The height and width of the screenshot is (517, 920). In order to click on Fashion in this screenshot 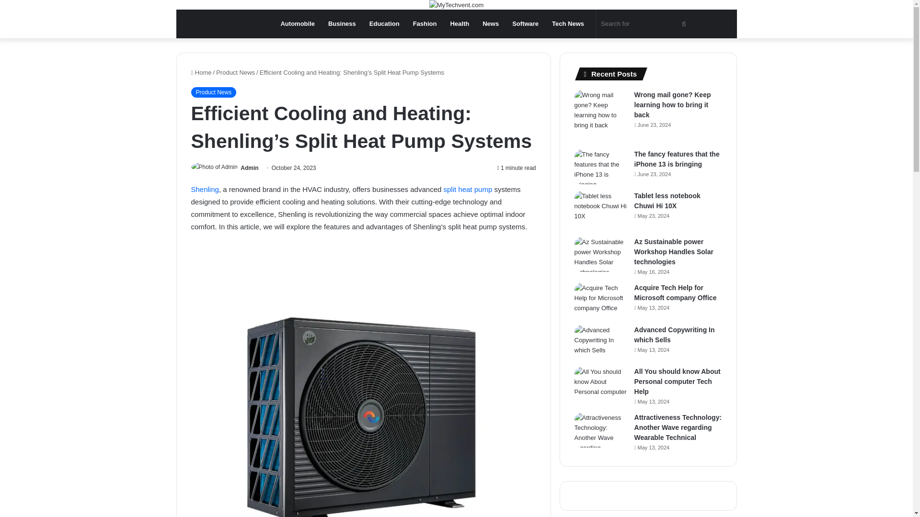, I will do `click(425, 24)`.